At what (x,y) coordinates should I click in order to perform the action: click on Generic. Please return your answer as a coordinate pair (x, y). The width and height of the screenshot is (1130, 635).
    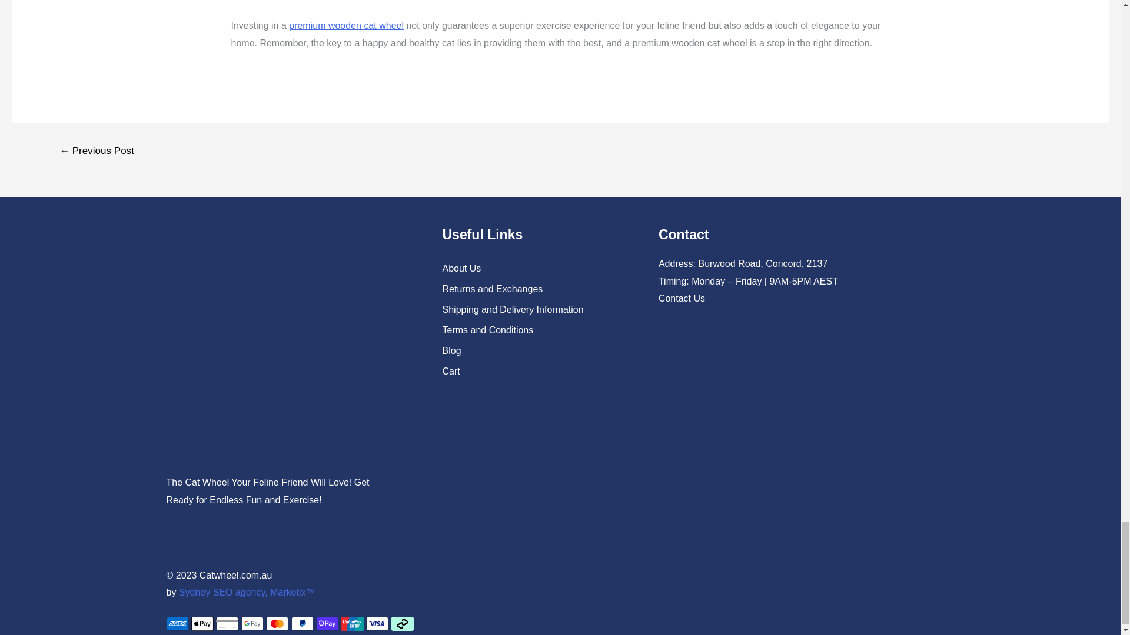
    Looking at the image, I should click on (227, 623).